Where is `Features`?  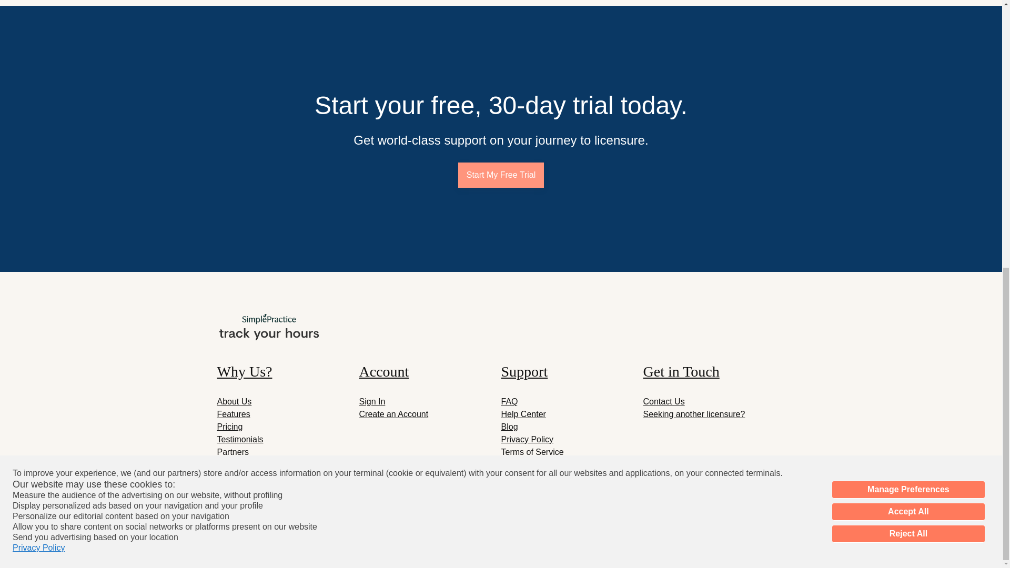
Features is located at coordinates (233, 413).